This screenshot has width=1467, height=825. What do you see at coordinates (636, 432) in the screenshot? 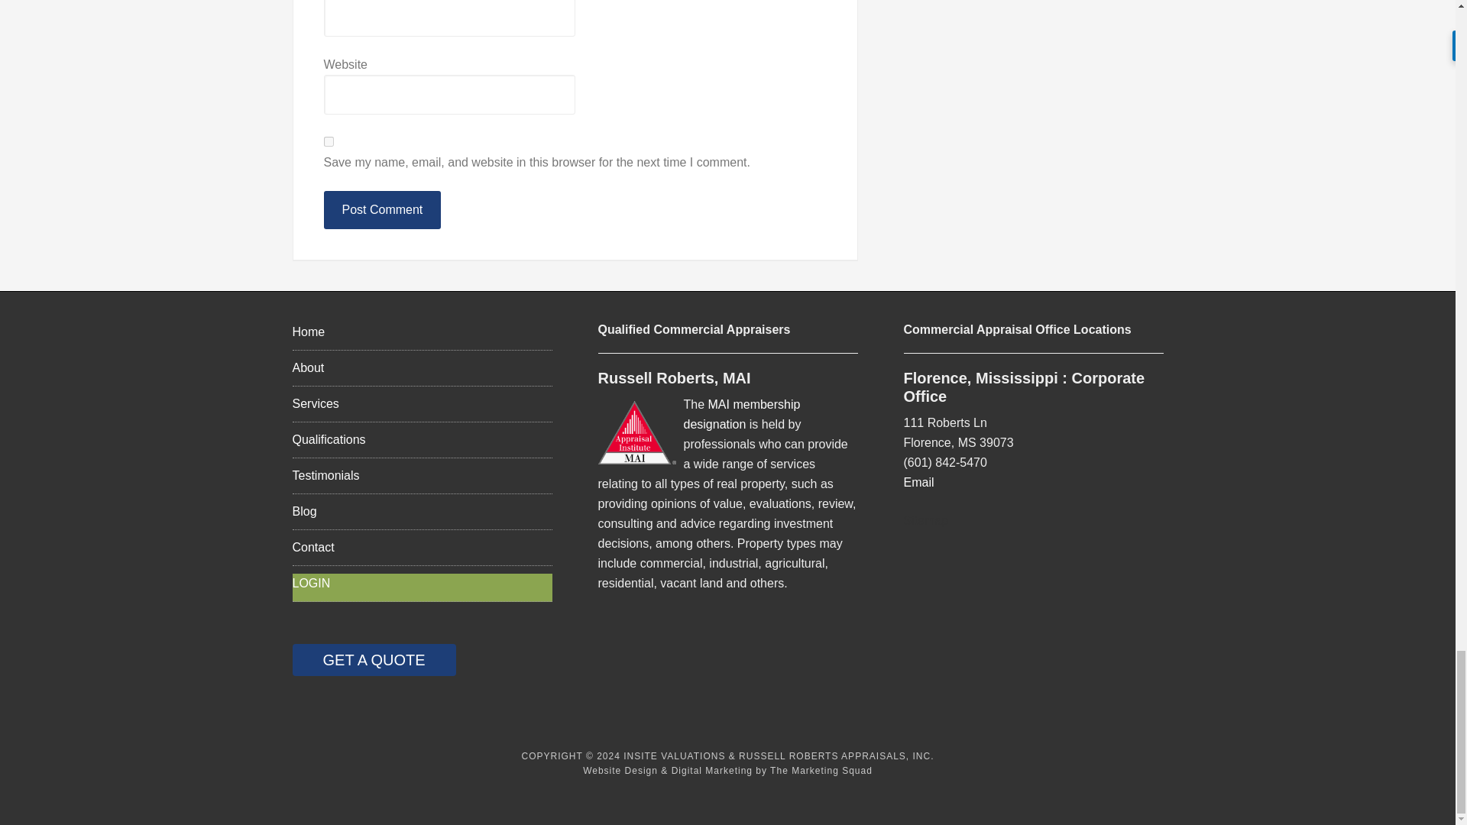
I see `MIA Logo` at bounding box center [636, 432].